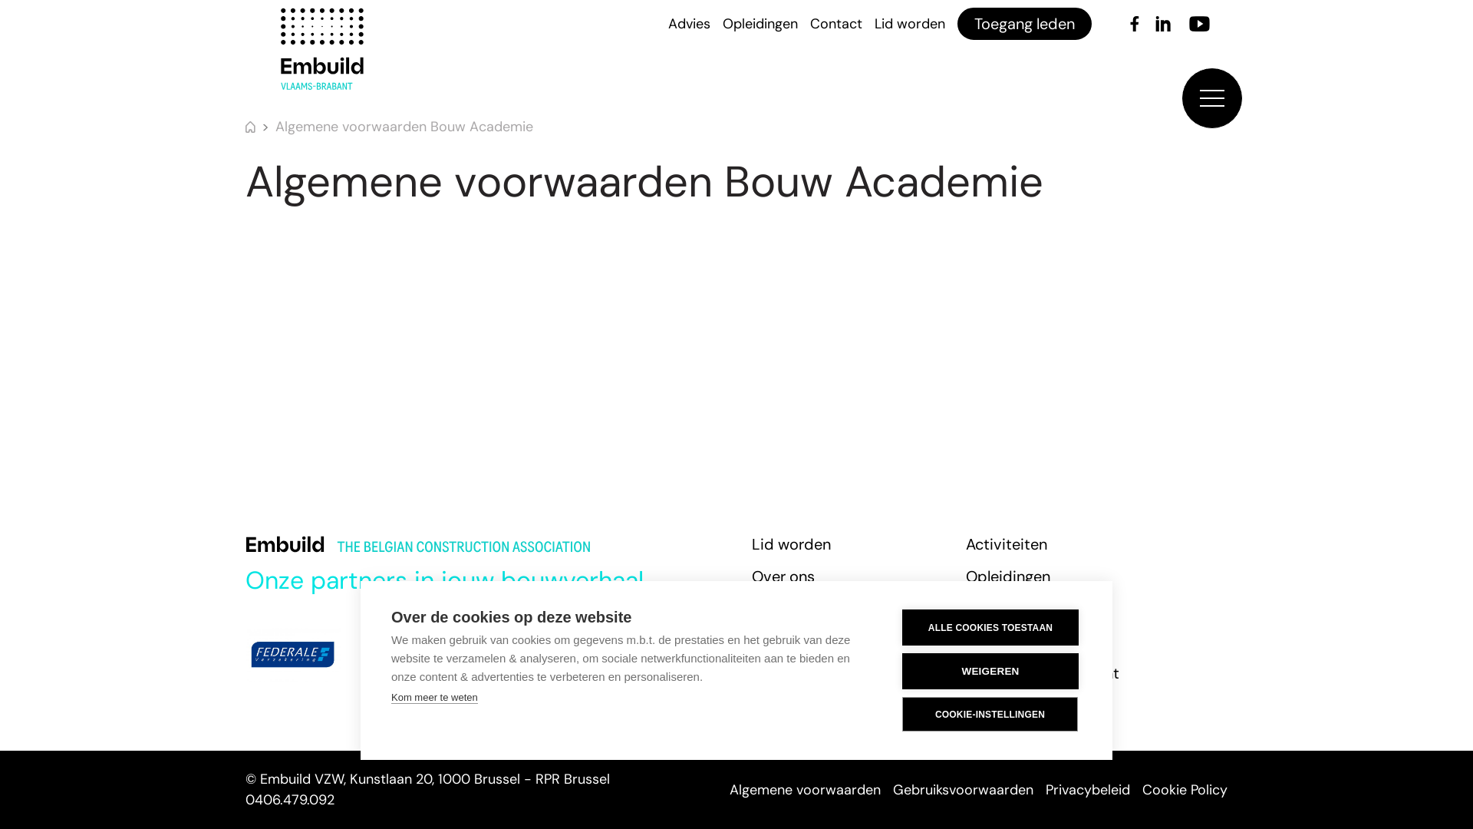 The image size is (1473, 829). Describe the element at coordinates (1200, 24) in the screenshot. I see `Youtube` at that location.